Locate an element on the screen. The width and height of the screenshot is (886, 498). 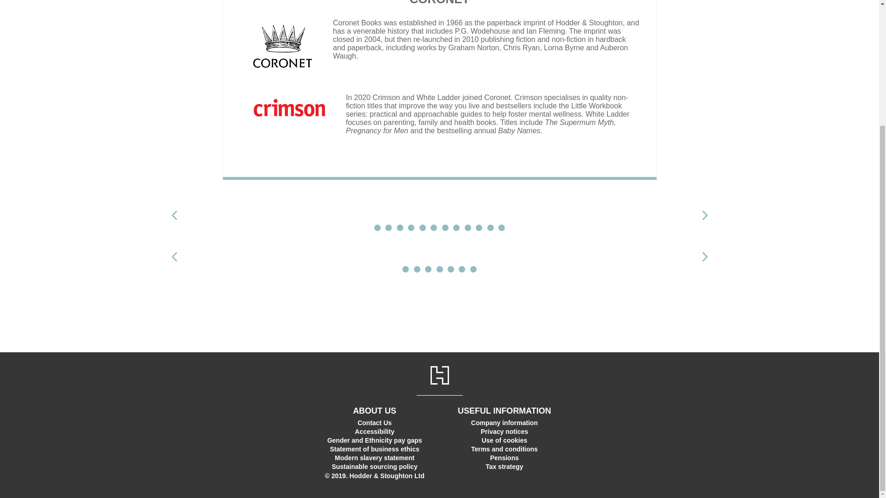
Arrow Icon Arrow icon is located at coordinates (174, 256).